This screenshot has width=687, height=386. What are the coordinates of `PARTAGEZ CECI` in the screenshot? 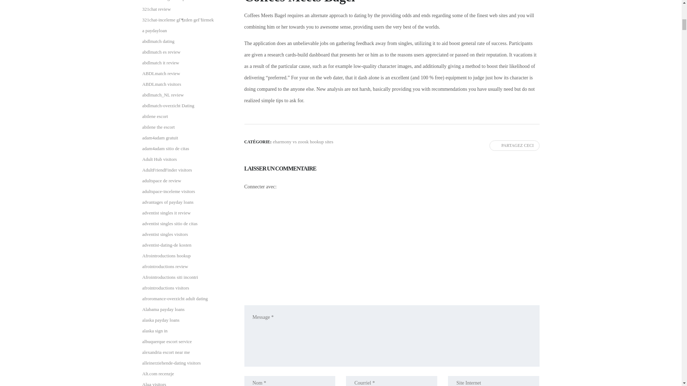 It's located at (514, 146).